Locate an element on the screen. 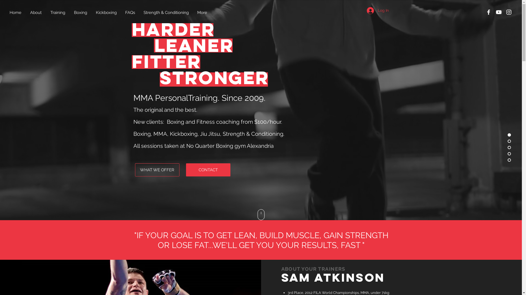  Kickboxing is located at coordinates (106, 13).